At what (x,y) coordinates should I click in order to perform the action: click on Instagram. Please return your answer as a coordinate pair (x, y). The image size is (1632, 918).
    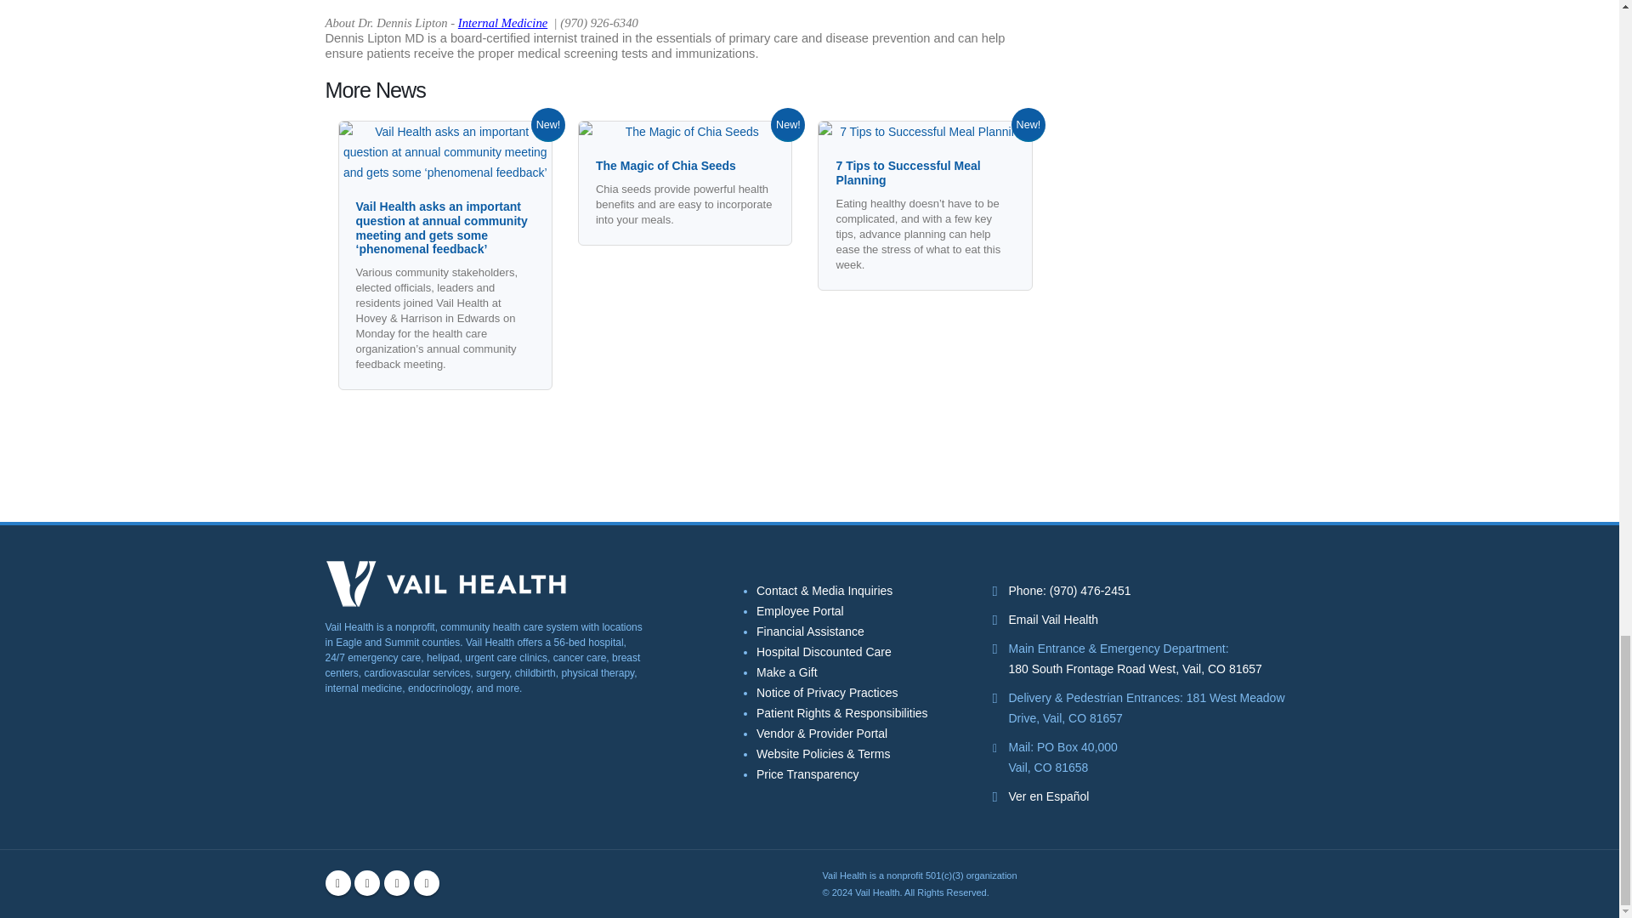
    Looking at the image, I should click on (367, 882).